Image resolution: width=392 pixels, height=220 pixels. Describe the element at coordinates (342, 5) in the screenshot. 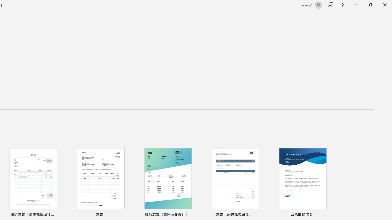

I see `Help` at that location.